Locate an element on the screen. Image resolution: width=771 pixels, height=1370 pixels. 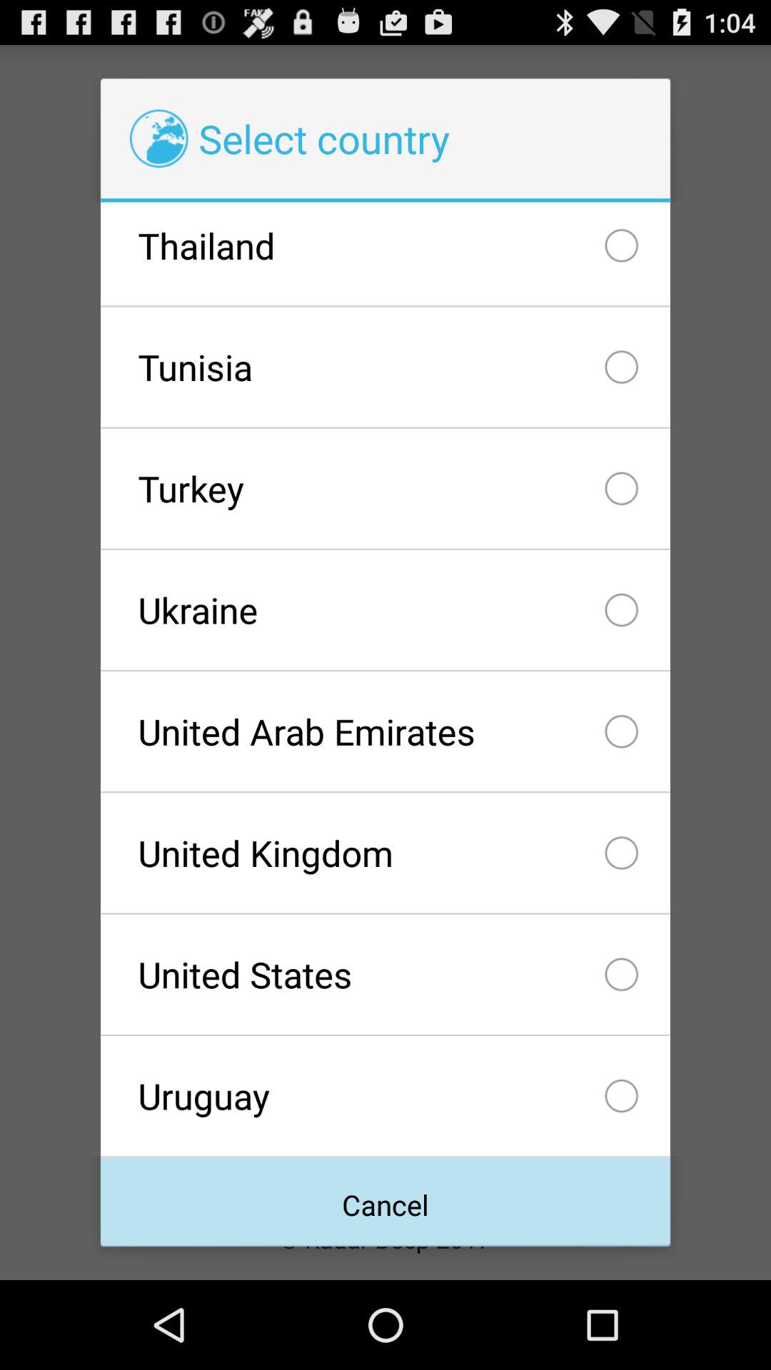
open the checkbox above uruguay icon is located at coordinates (385, 974).